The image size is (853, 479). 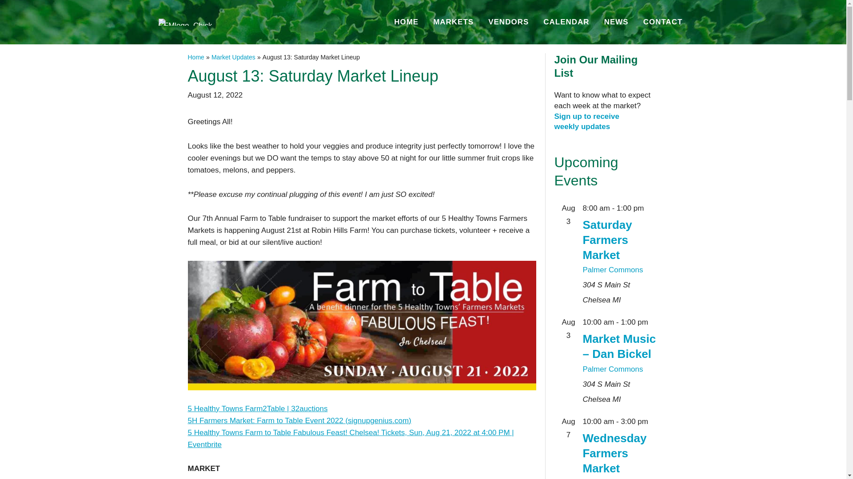 I want to click on CALENDAR, so click(x=566, y=22).